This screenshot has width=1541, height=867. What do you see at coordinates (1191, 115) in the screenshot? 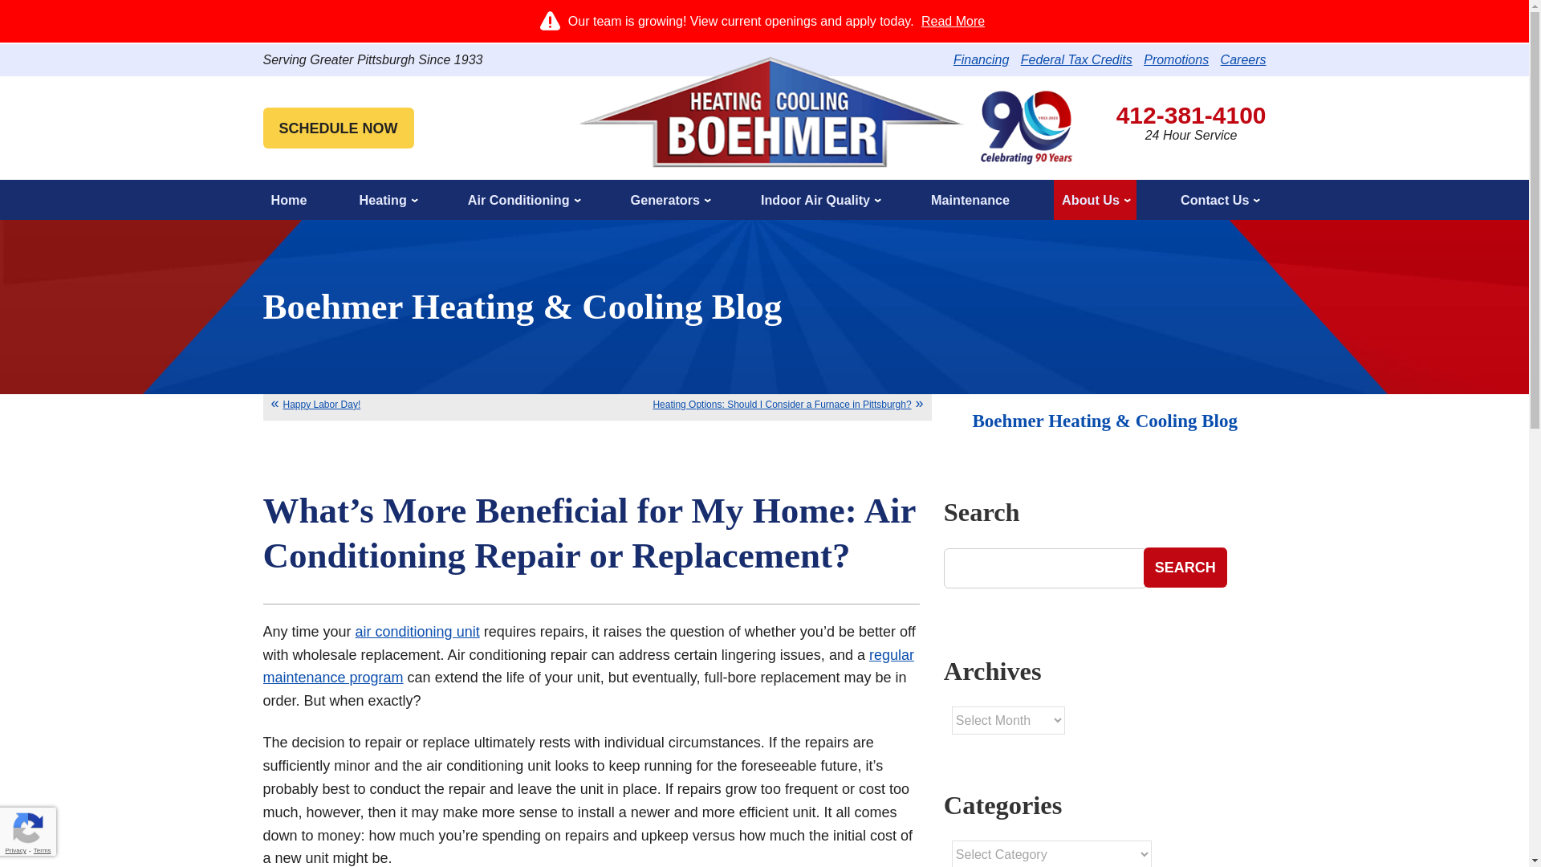
I see `412-381-4100` at bounding box center [1191, 115].